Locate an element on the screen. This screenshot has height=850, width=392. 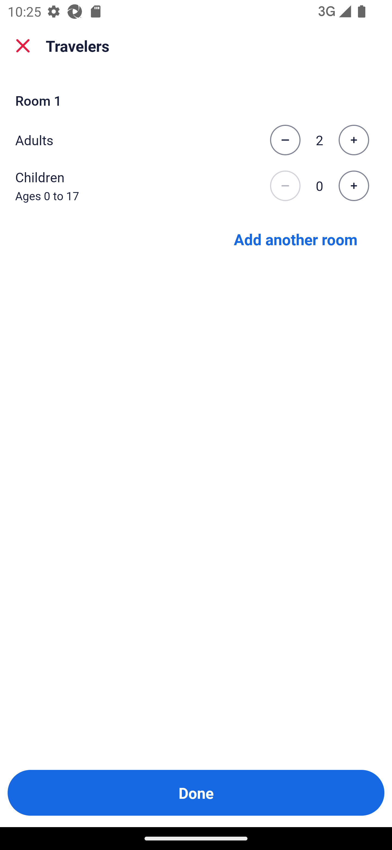
close is located at coordinates (23, 46).